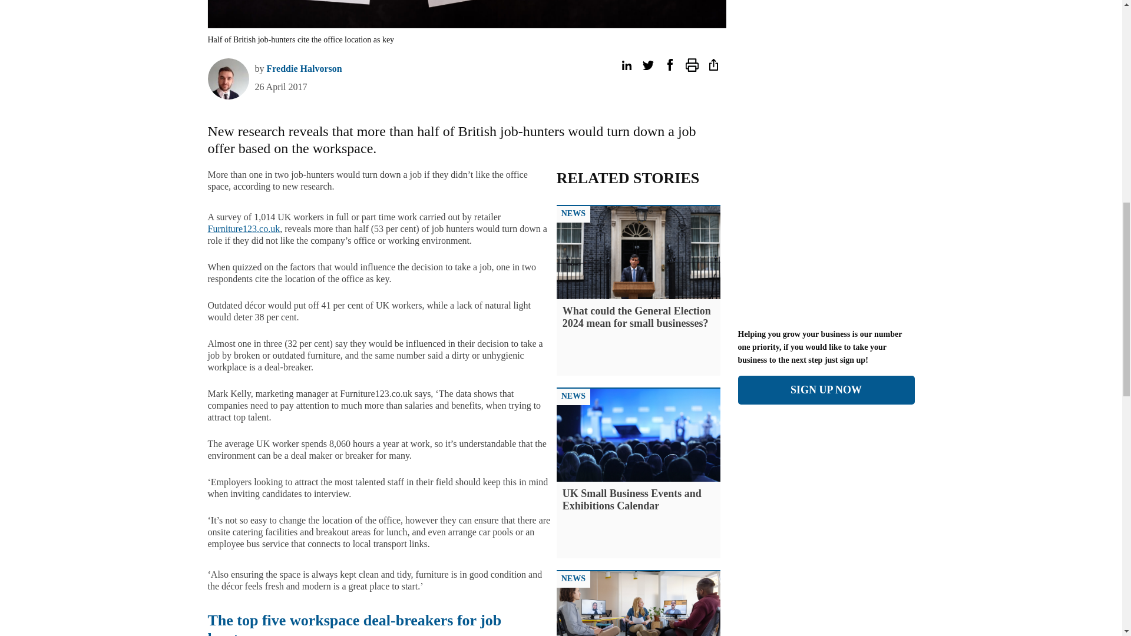  Describe the element at coordinates (825, 4) in the screenshot. I see `3rd party ad content` at that location.